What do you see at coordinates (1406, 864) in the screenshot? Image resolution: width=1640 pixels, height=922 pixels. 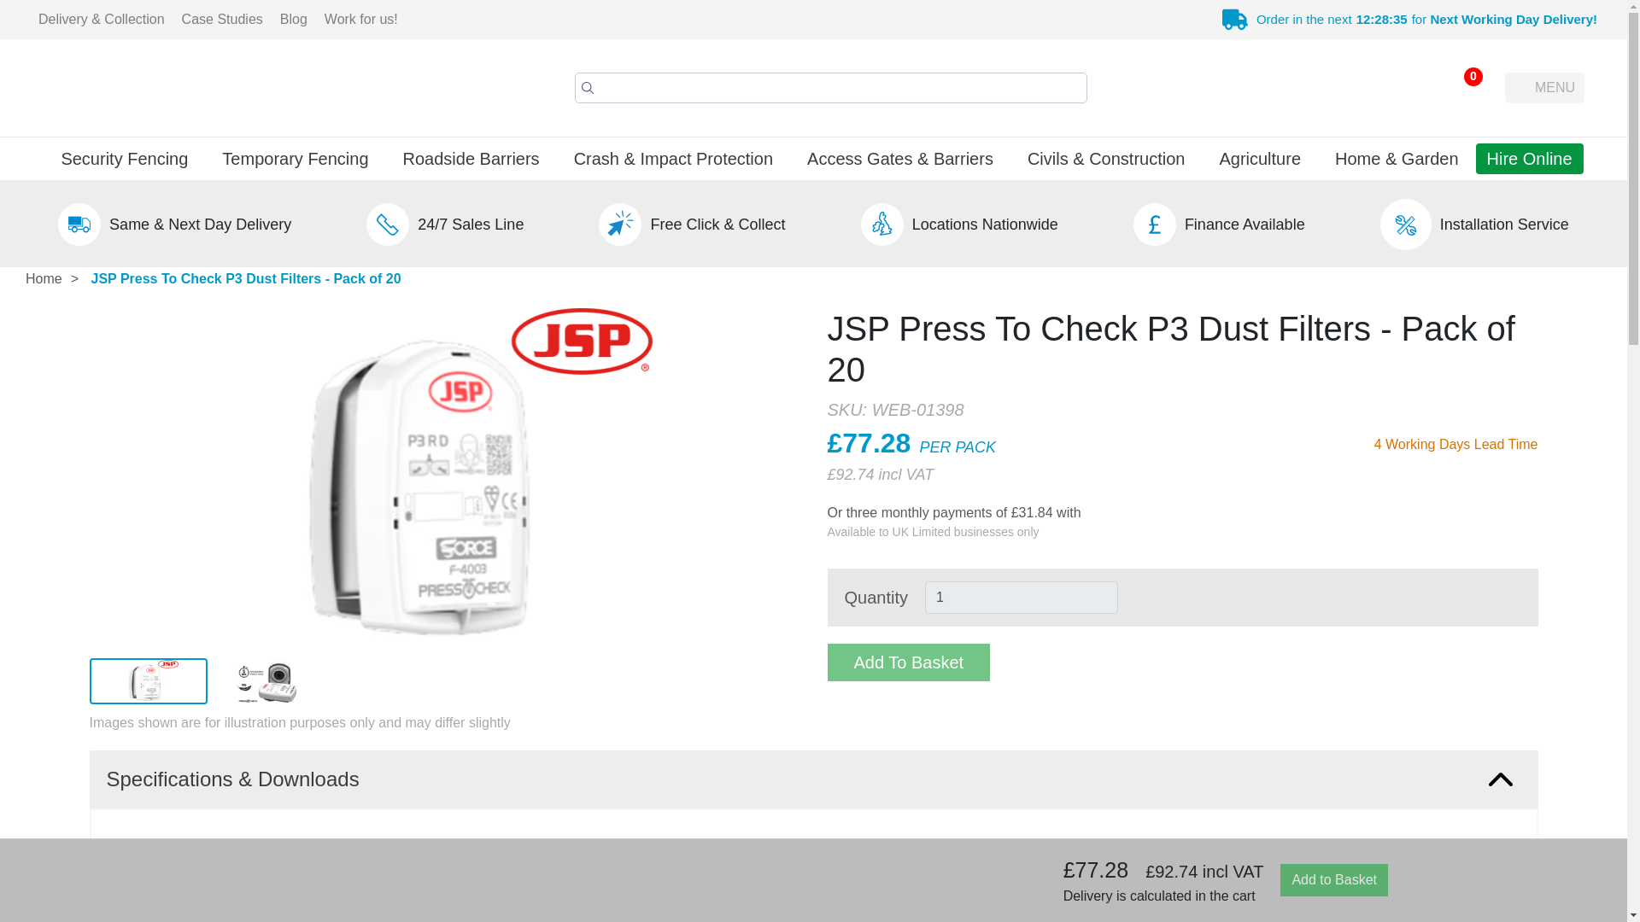 I see `SPECIFICATION` at bounding box center [1406, 864].